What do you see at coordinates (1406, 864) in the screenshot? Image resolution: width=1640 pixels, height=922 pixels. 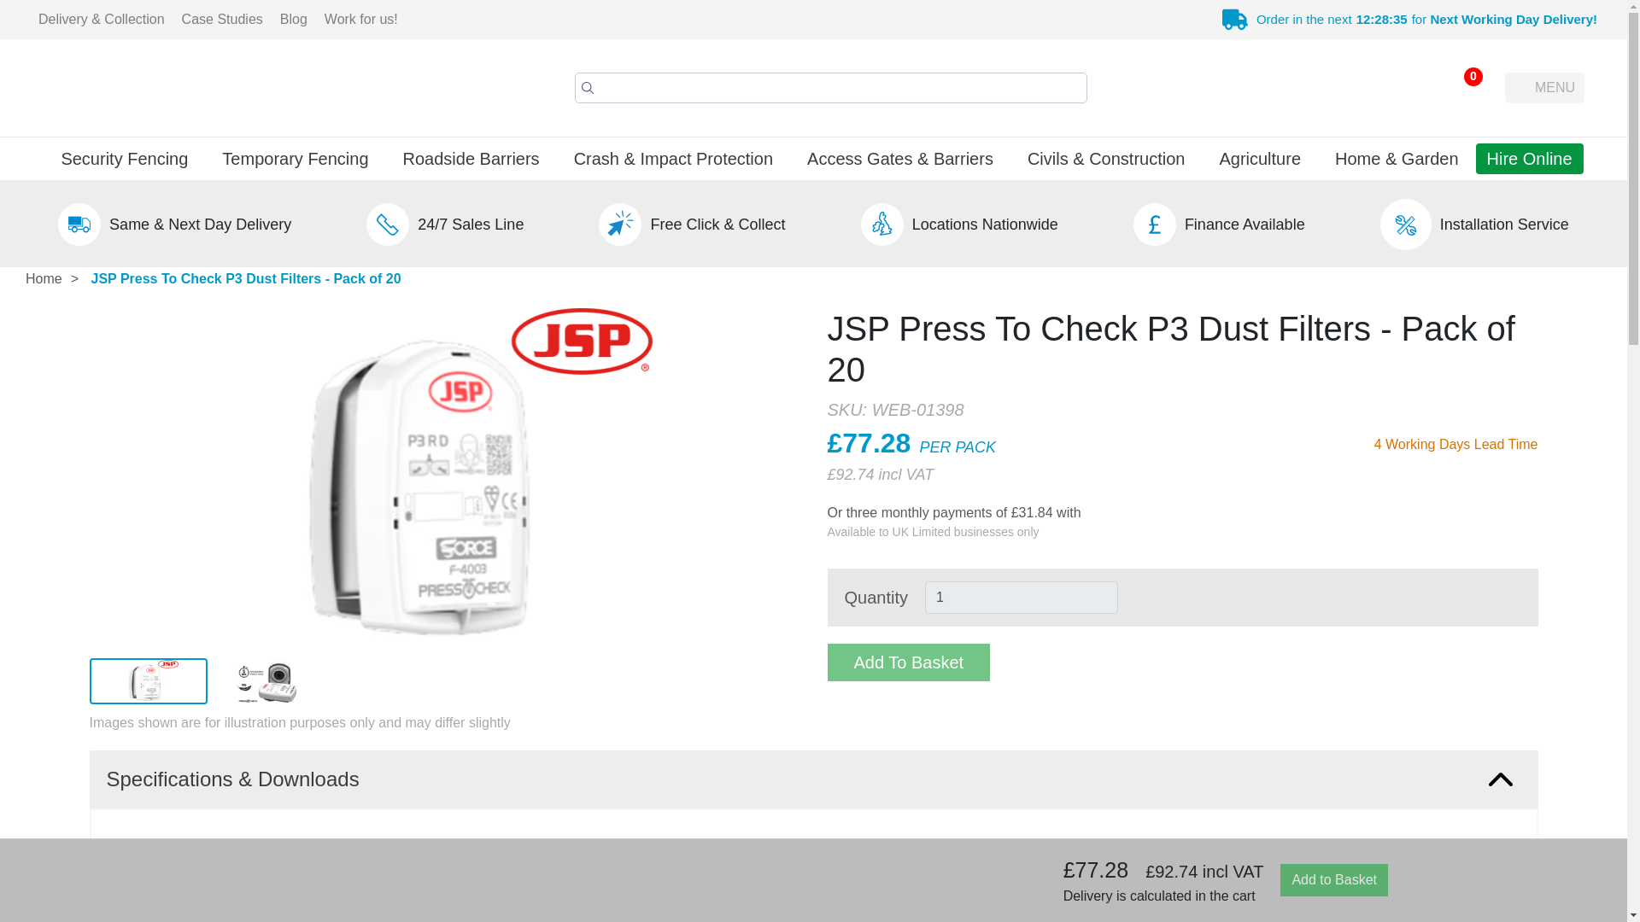 I see `SPECIFICATION` at bounding box center [1406, 864].